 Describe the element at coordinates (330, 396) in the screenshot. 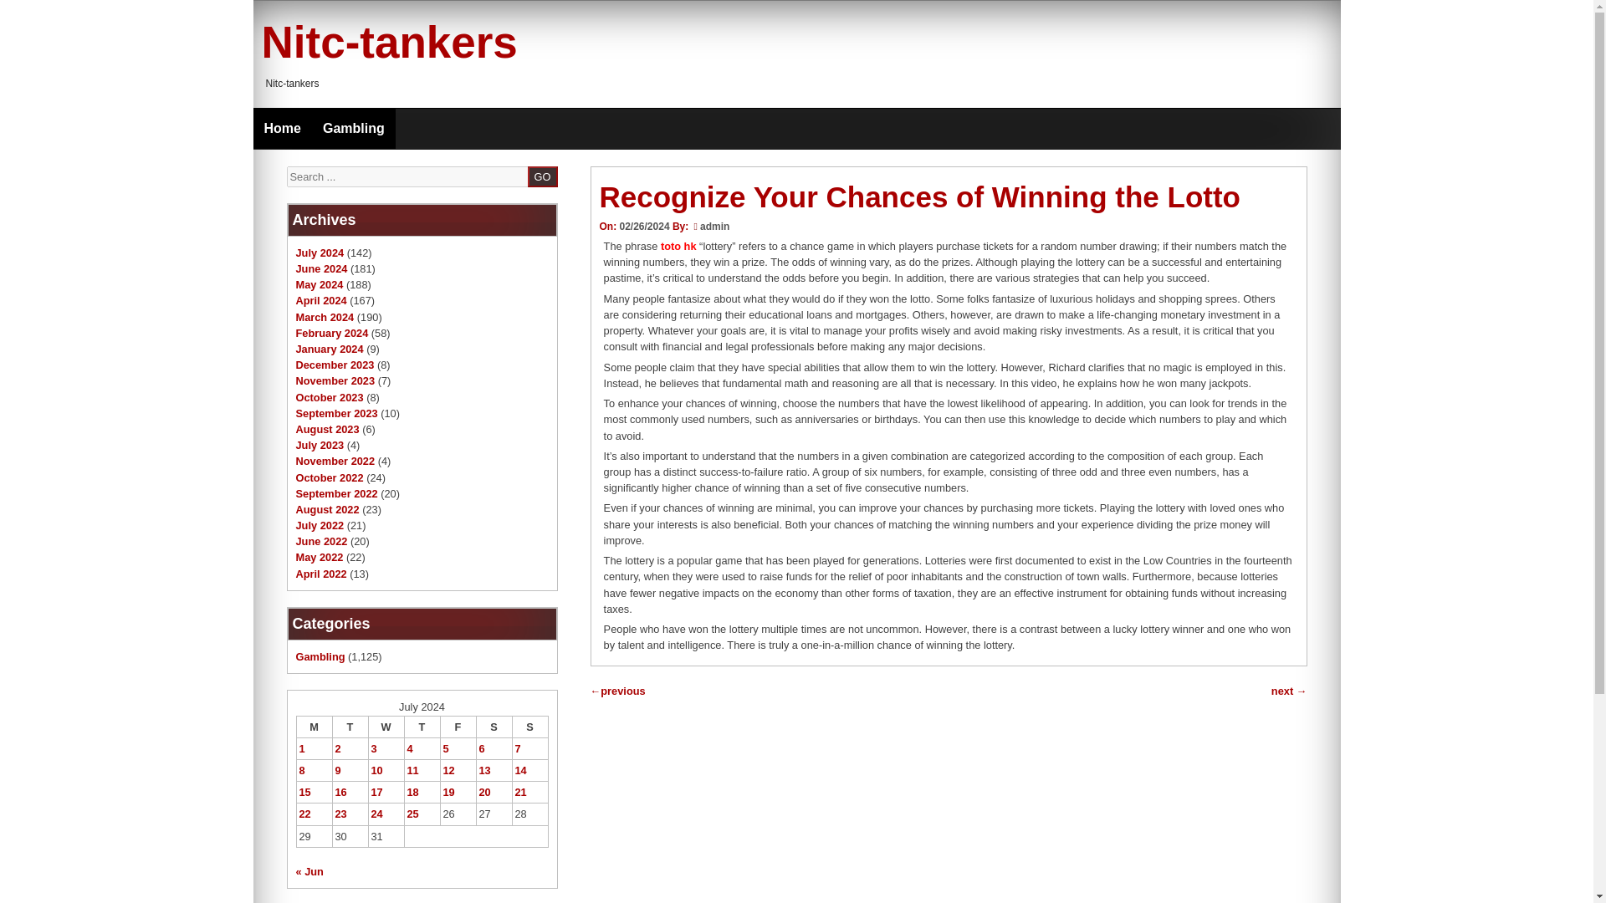

I see `October 2023` at that location.